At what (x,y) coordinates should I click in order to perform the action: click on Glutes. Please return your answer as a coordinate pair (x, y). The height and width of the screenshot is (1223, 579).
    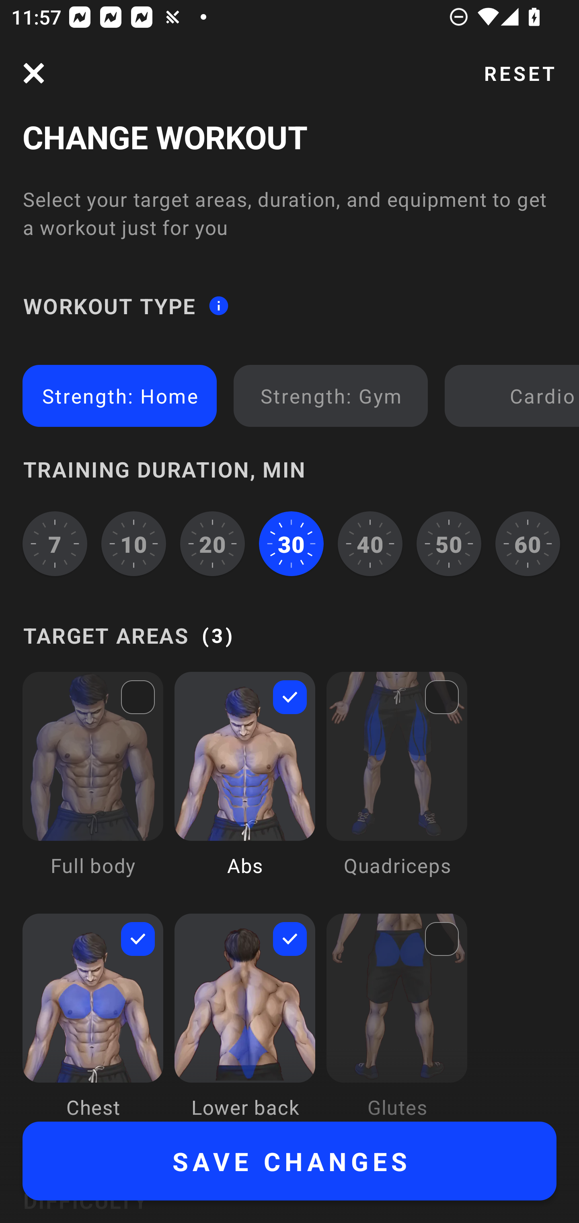
    Looking at the image, I should click on (397, 1017).